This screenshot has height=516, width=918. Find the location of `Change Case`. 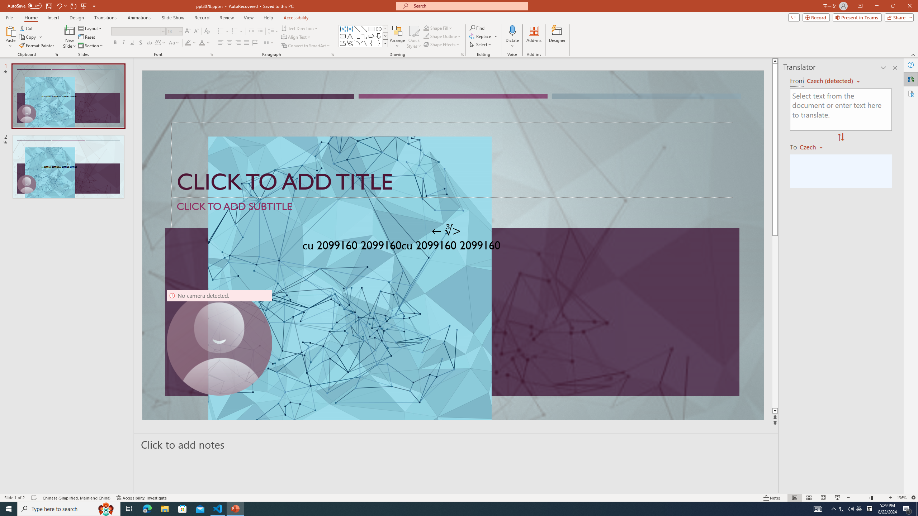

Change Case is located at coordinates (174, 43).